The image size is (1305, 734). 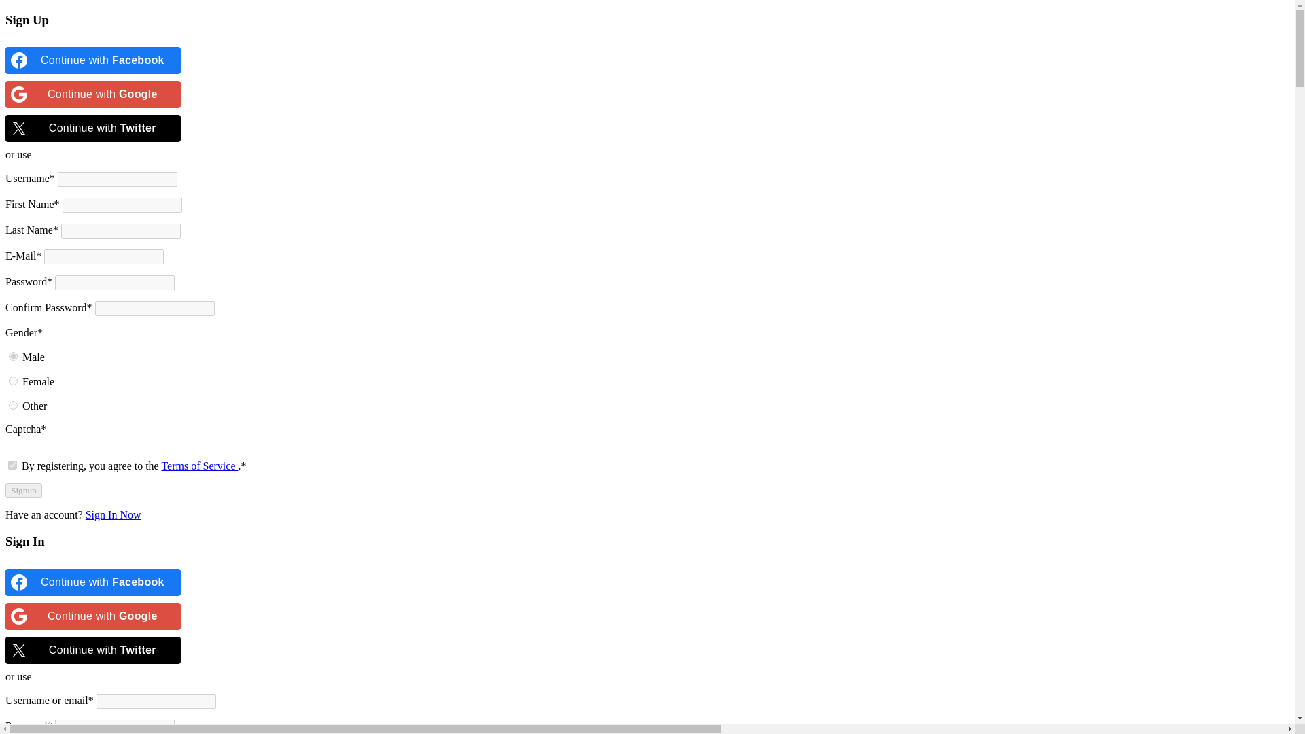 I want to click on Continue with Google, so click(x=92, y=616).